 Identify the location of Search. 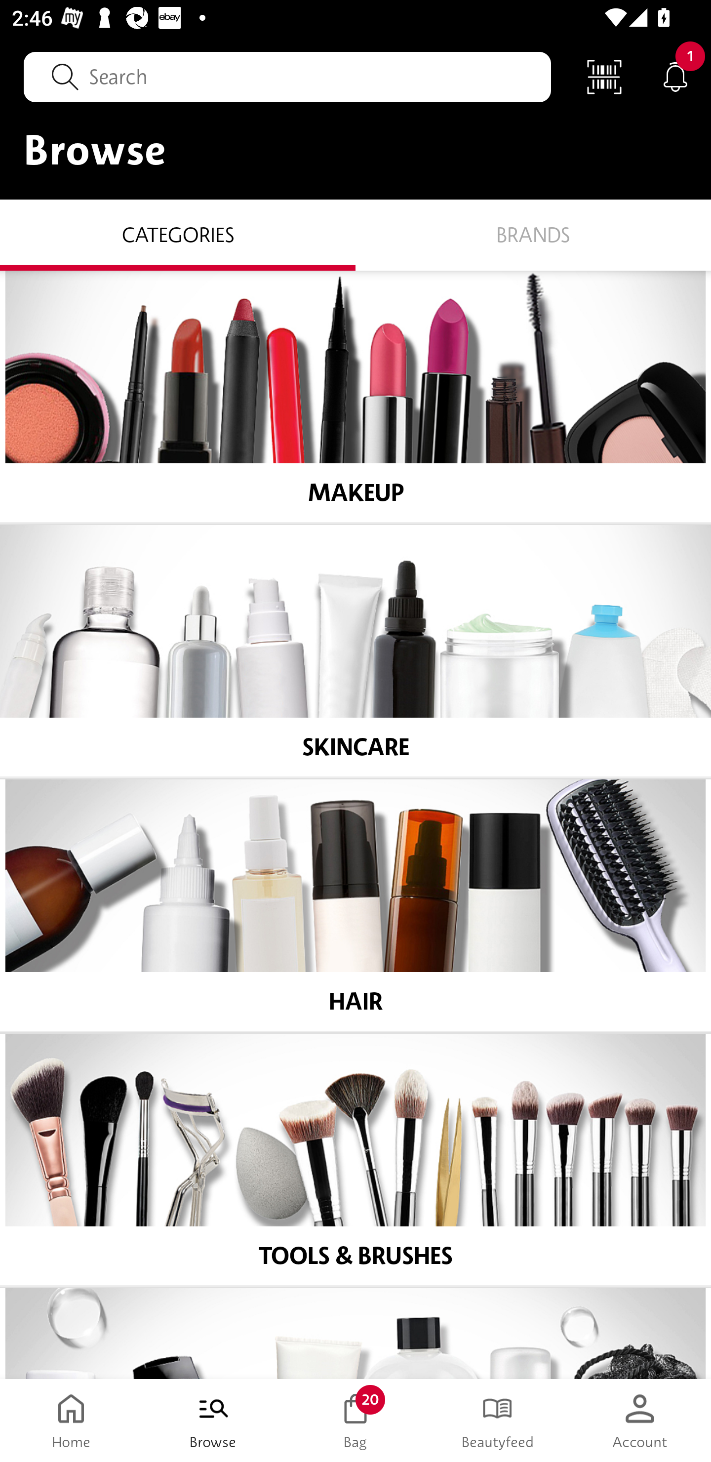
(287, 77).